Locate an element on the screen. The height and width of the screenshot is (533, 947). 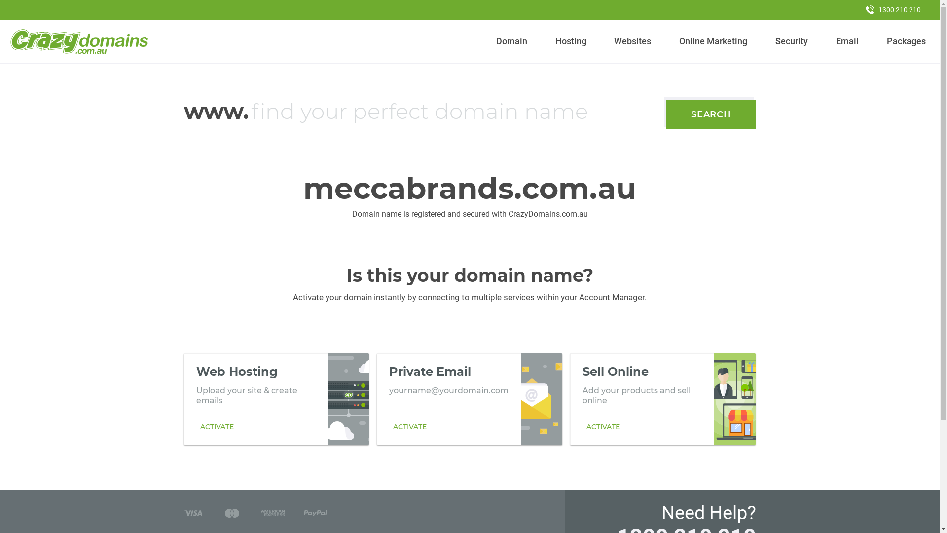
Websites is located at coordinates (633, 41).